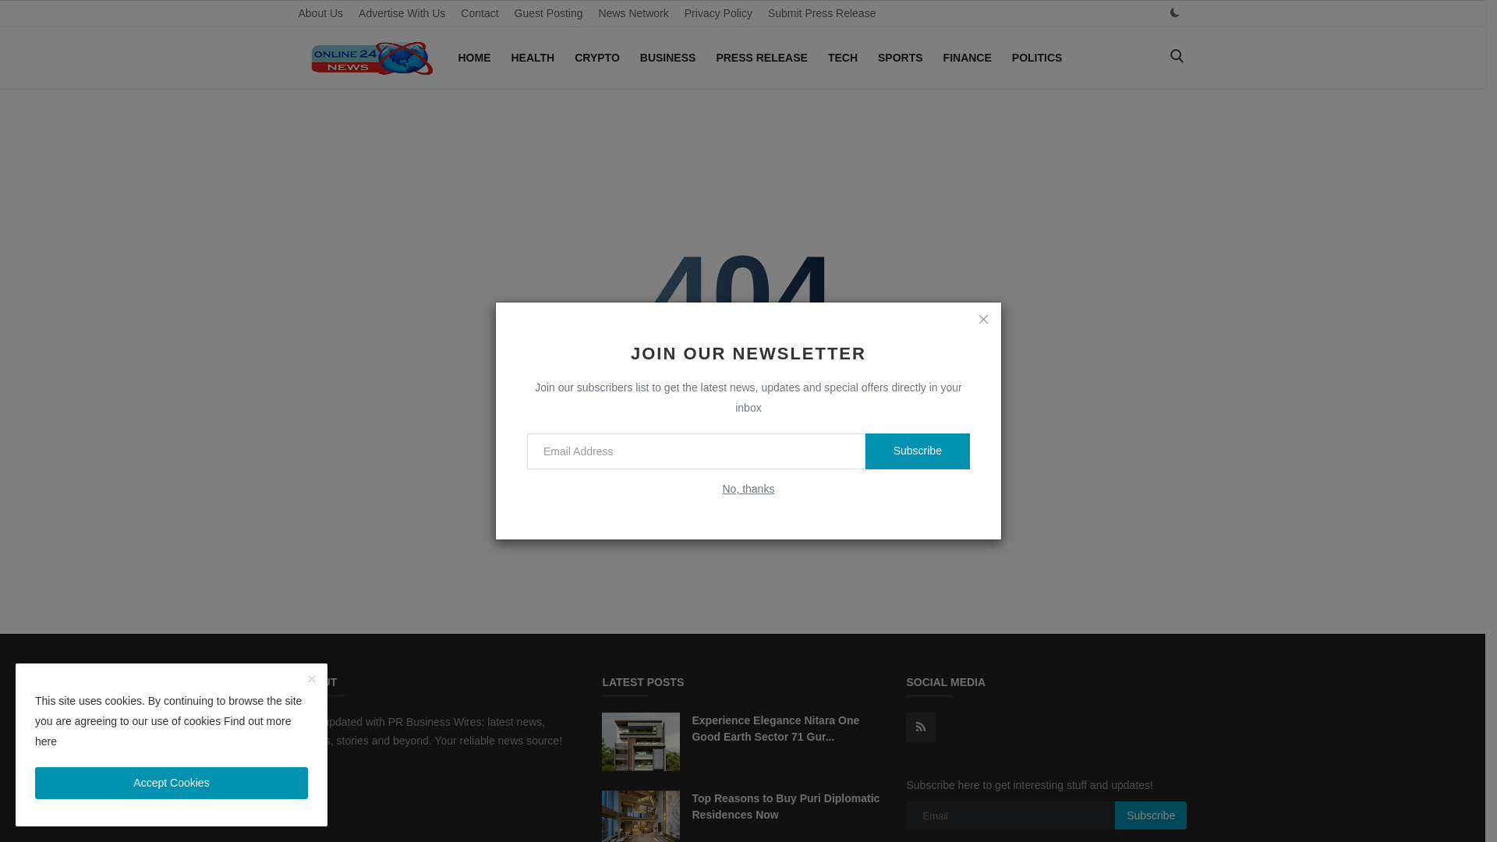  I want to click on Advertise With Us, so click(402, 13).